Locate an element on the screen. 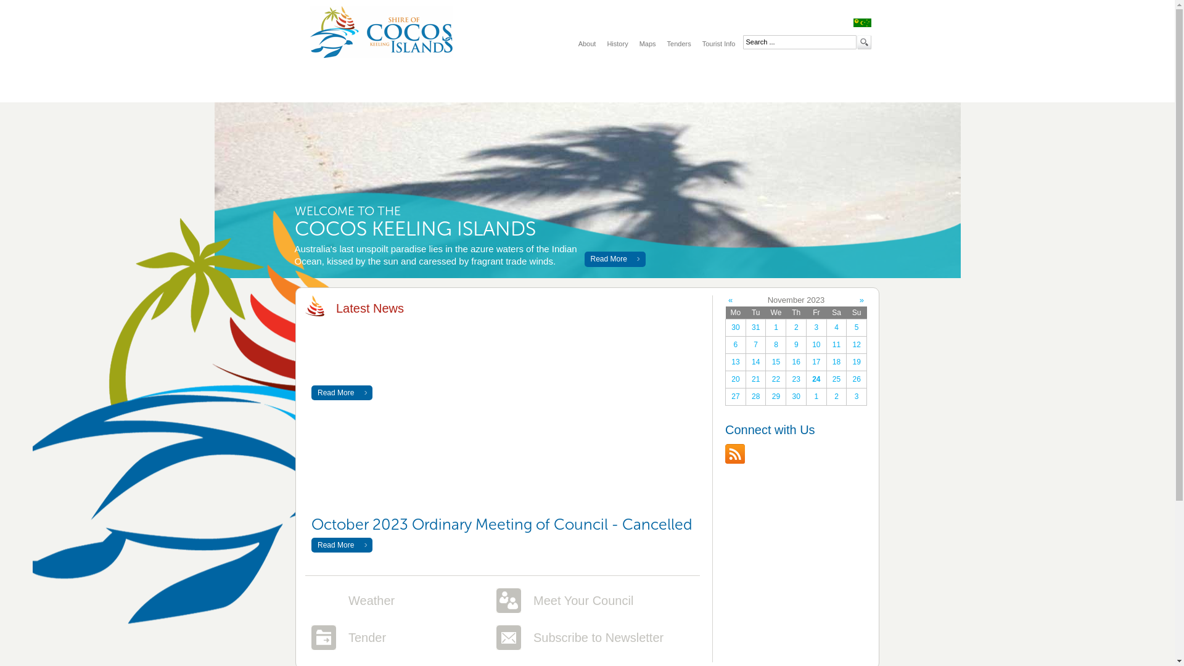 Image resolution: width=1184 pixels, height=666 pixels. 1 is located at coordinates (776, 328).